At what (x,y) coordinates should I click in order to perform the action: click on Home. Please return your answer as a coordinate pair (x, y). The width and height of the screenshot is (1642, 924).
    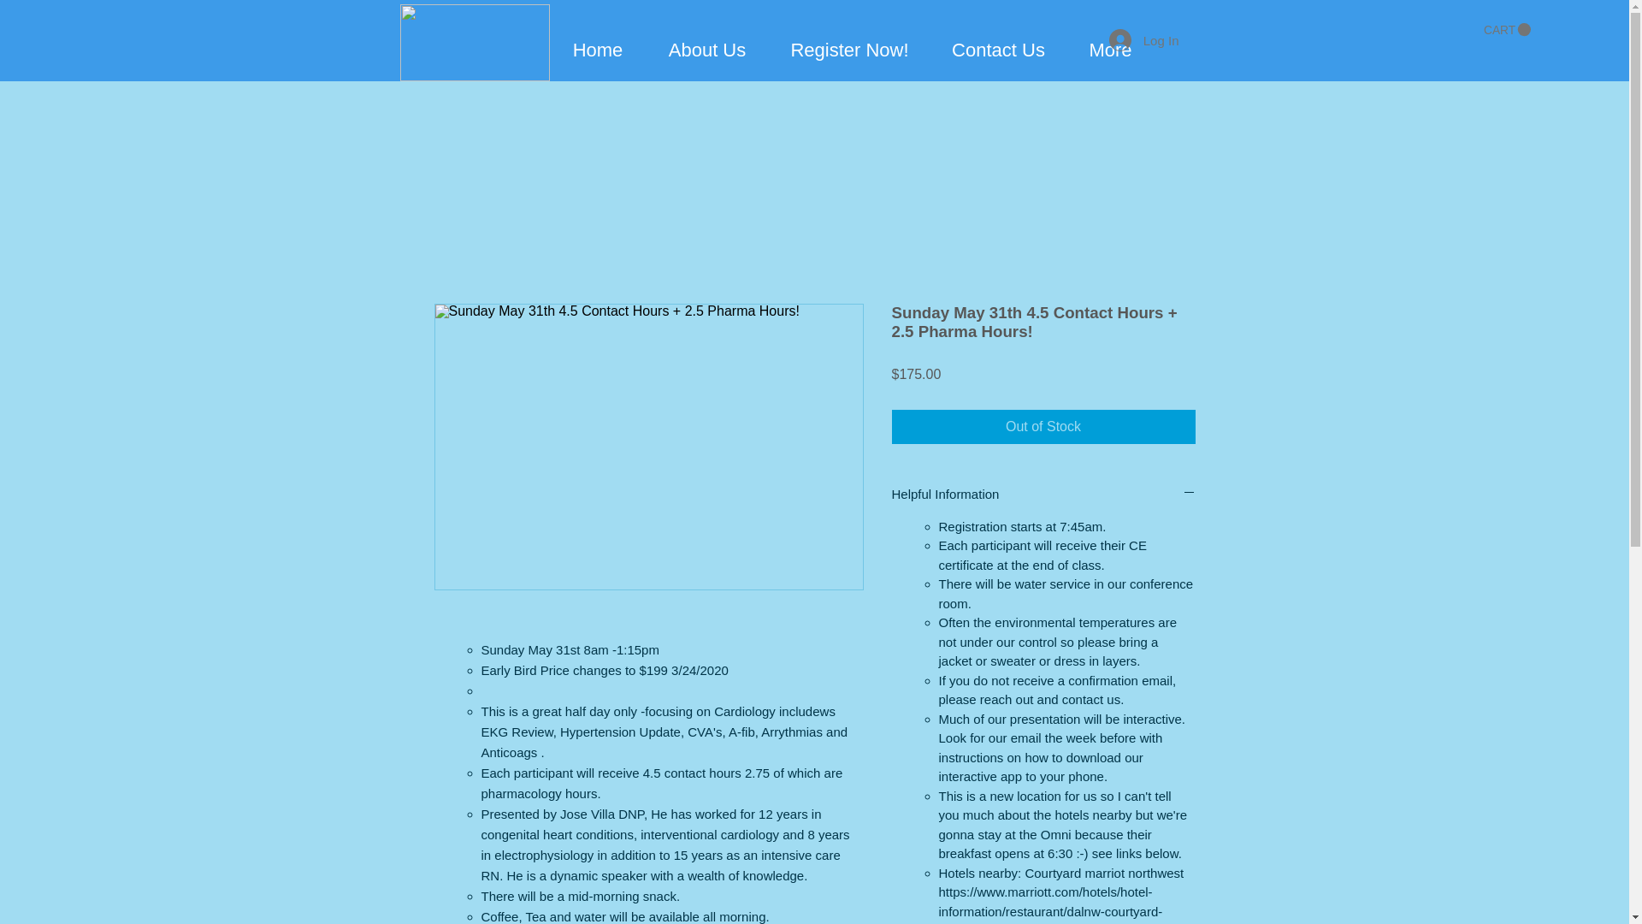
    Looking at the image, I should click on (597, 50).